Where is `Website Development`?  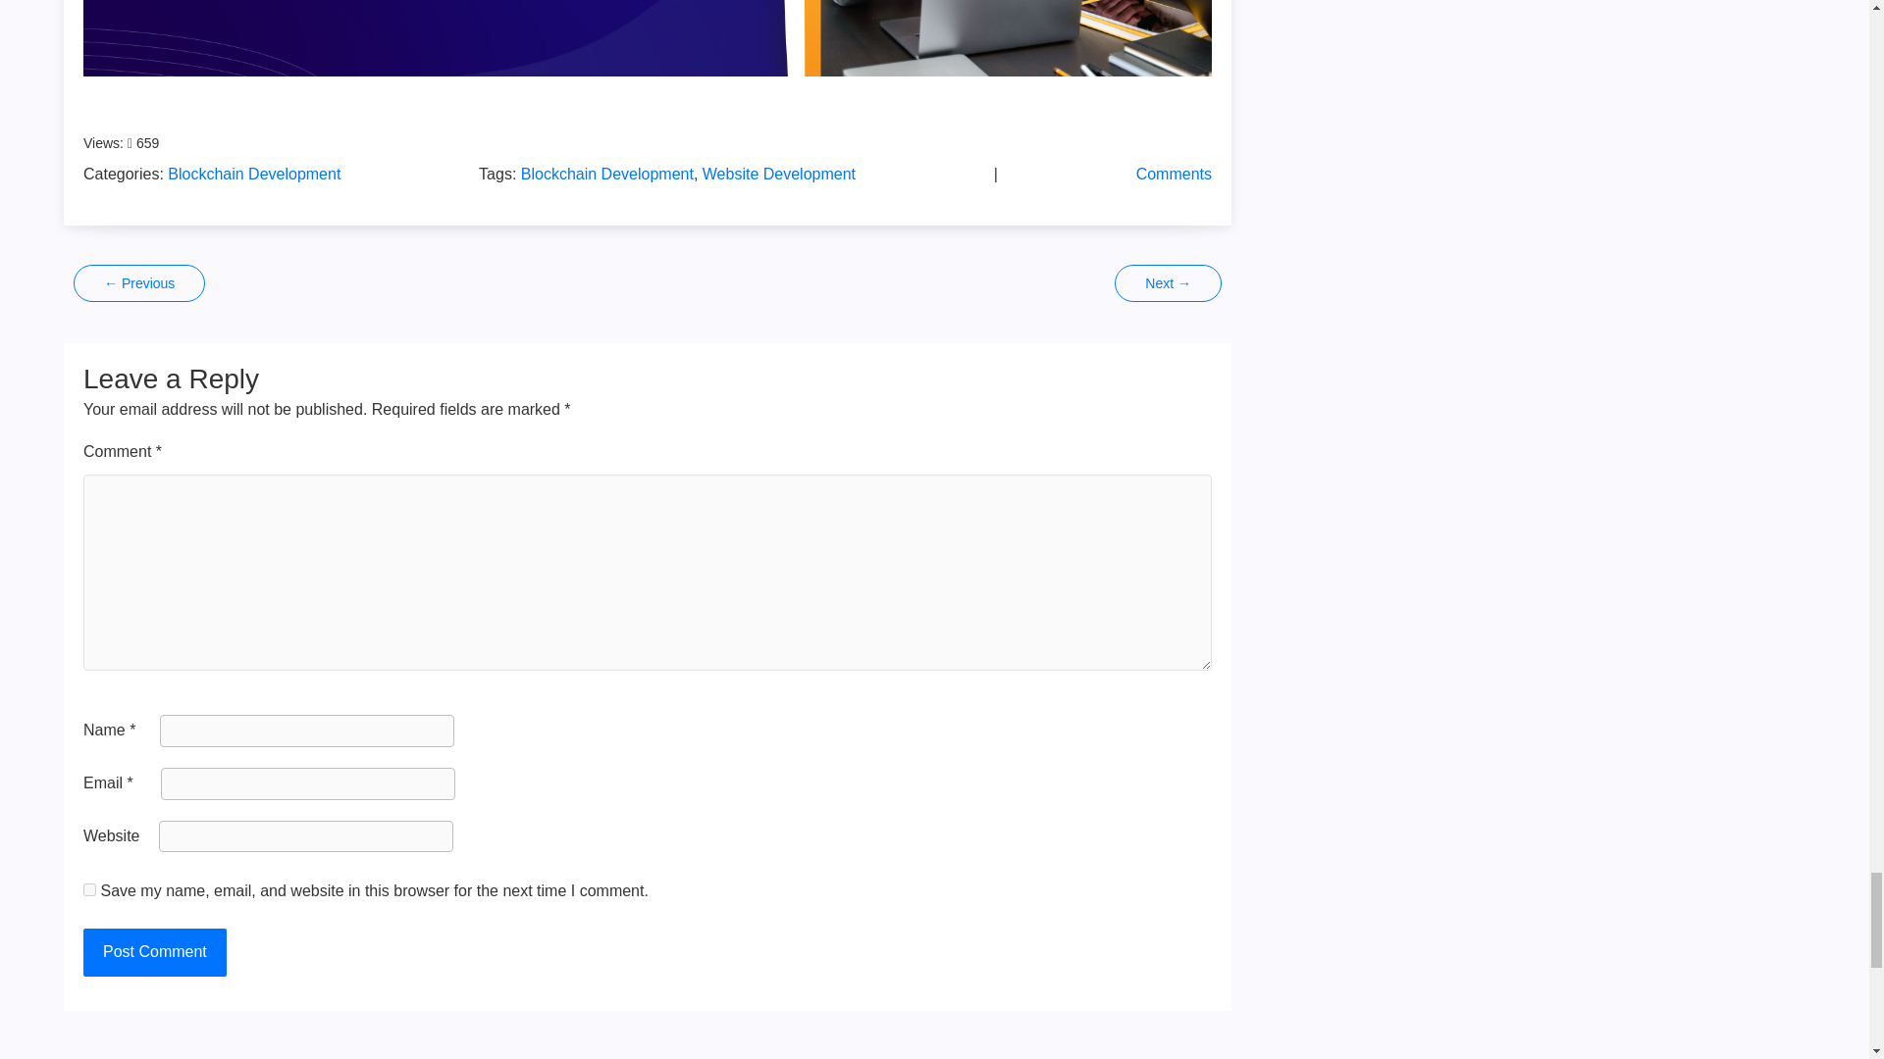
Website Development is located at coordinates (779, 173).